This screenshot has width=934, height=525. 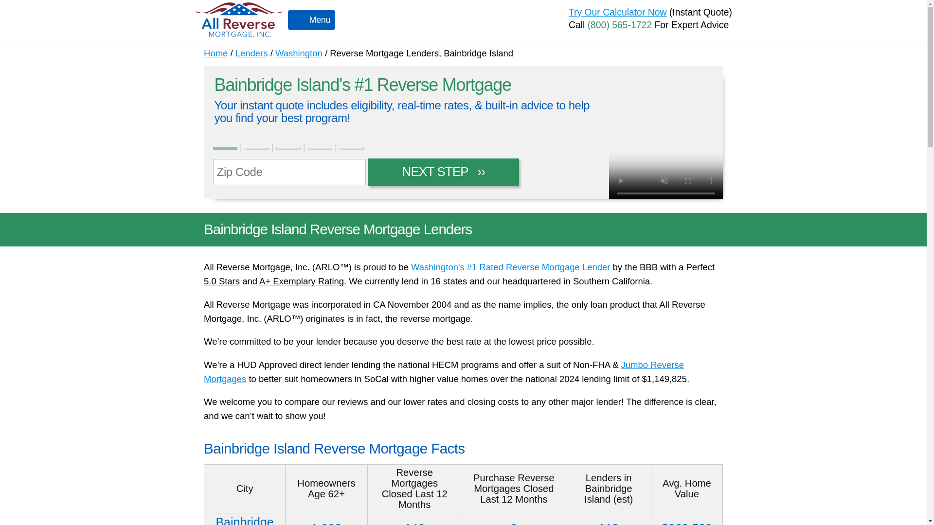 What do you see at coordinates (618, 12) in the screenshot?
I see `Try Our Calculator Now` at bounding box center [618, 12].